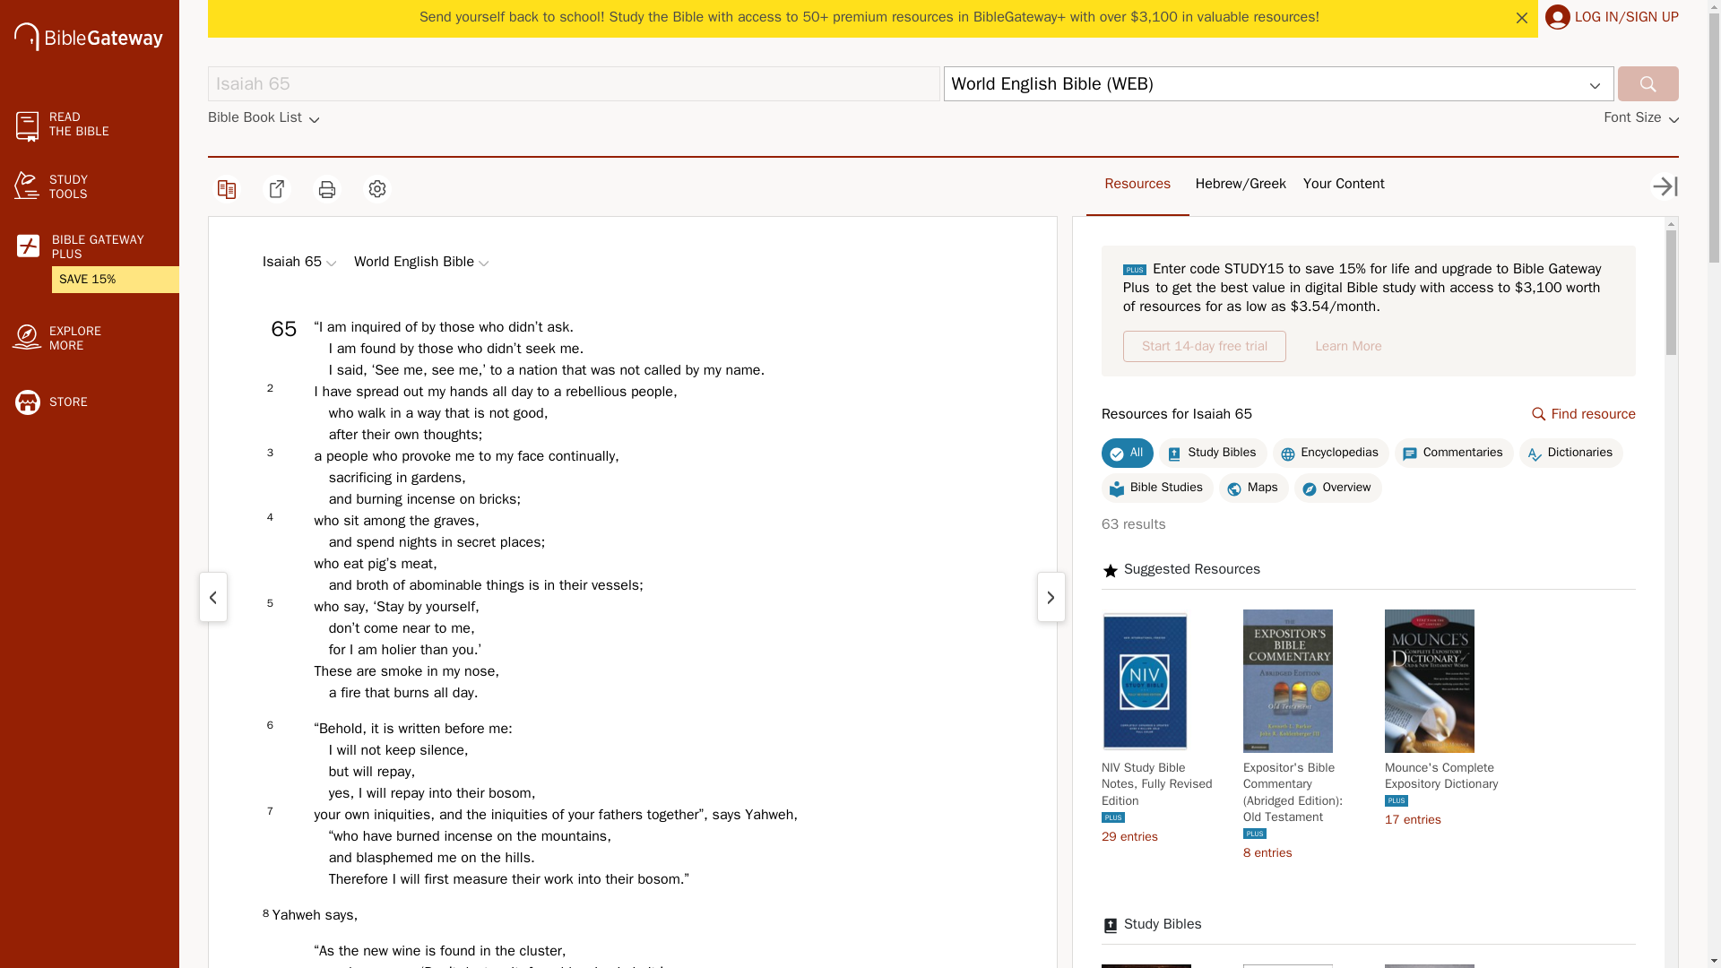 The image size is (1721, 968). Describe the element at coordinates (574, 84) in the screenshot. I see `Isaiah 65` at that location.